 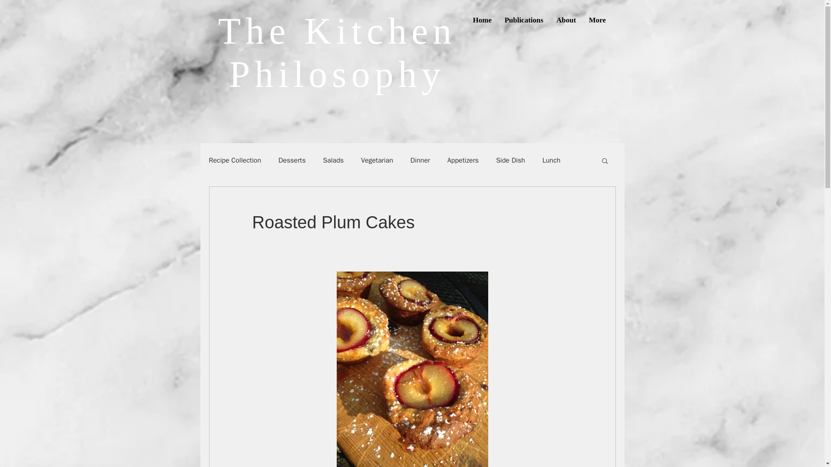 What do you see at coordinates (566, 20) in the screenshot?
I see `About` at bounding box center [566, 20].